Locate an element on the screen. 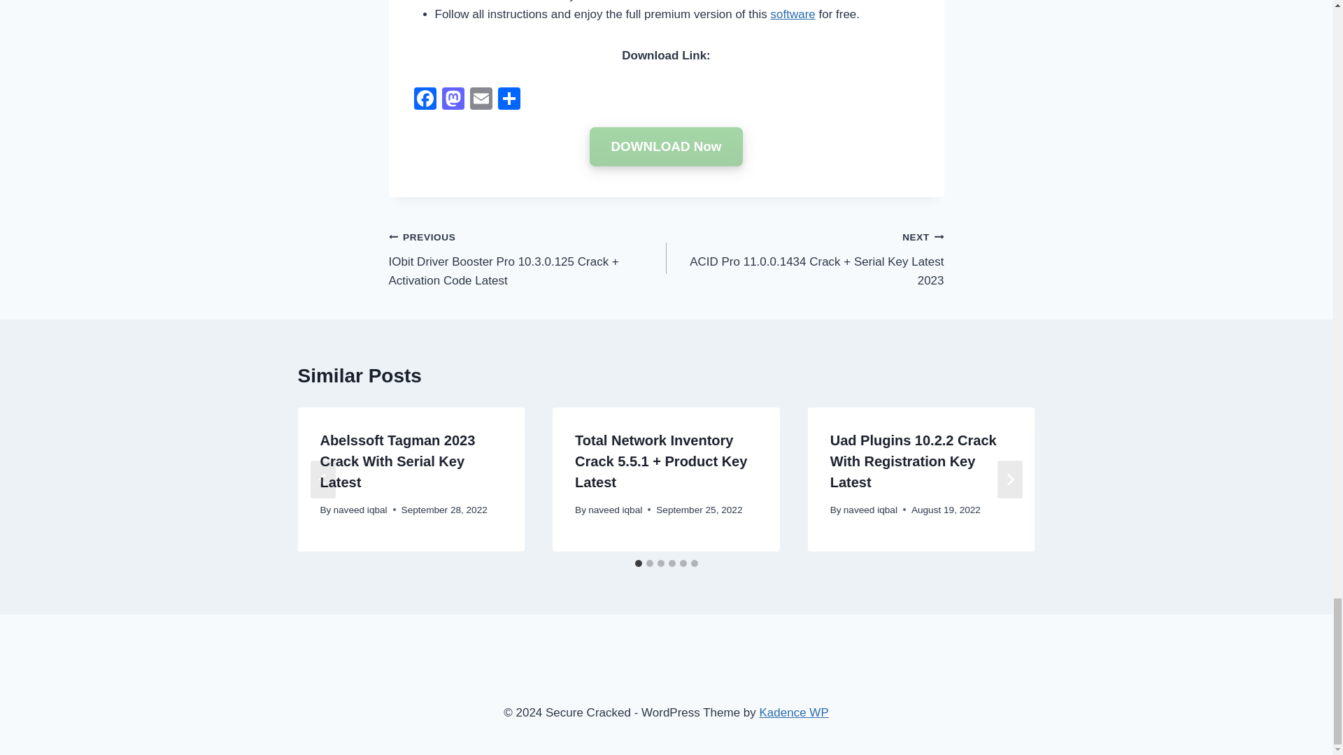 This screenshot has width=1343, height=755. software is located at coordinates (793, 14).